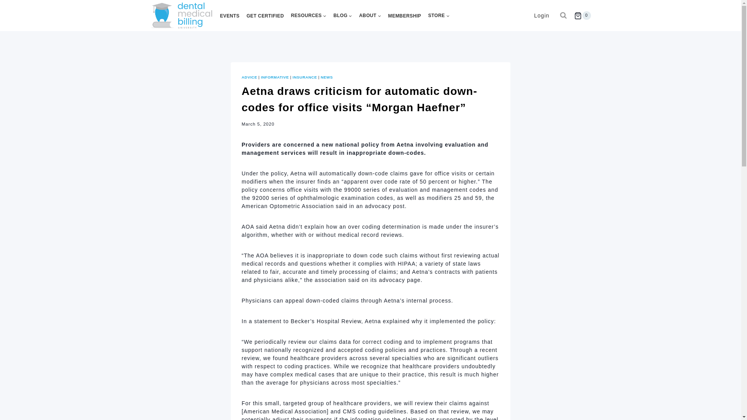  I want to click on MEMBERSHIP, so click(405, 16).